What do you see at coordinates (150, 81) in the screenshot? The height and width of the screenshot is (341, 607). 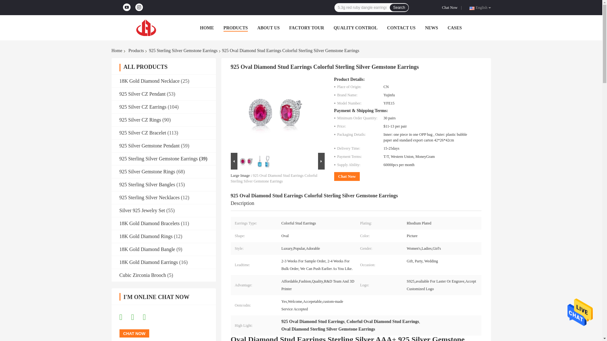 I see `18K Gold Diamond Necklace` at bounding box center [150, 81].